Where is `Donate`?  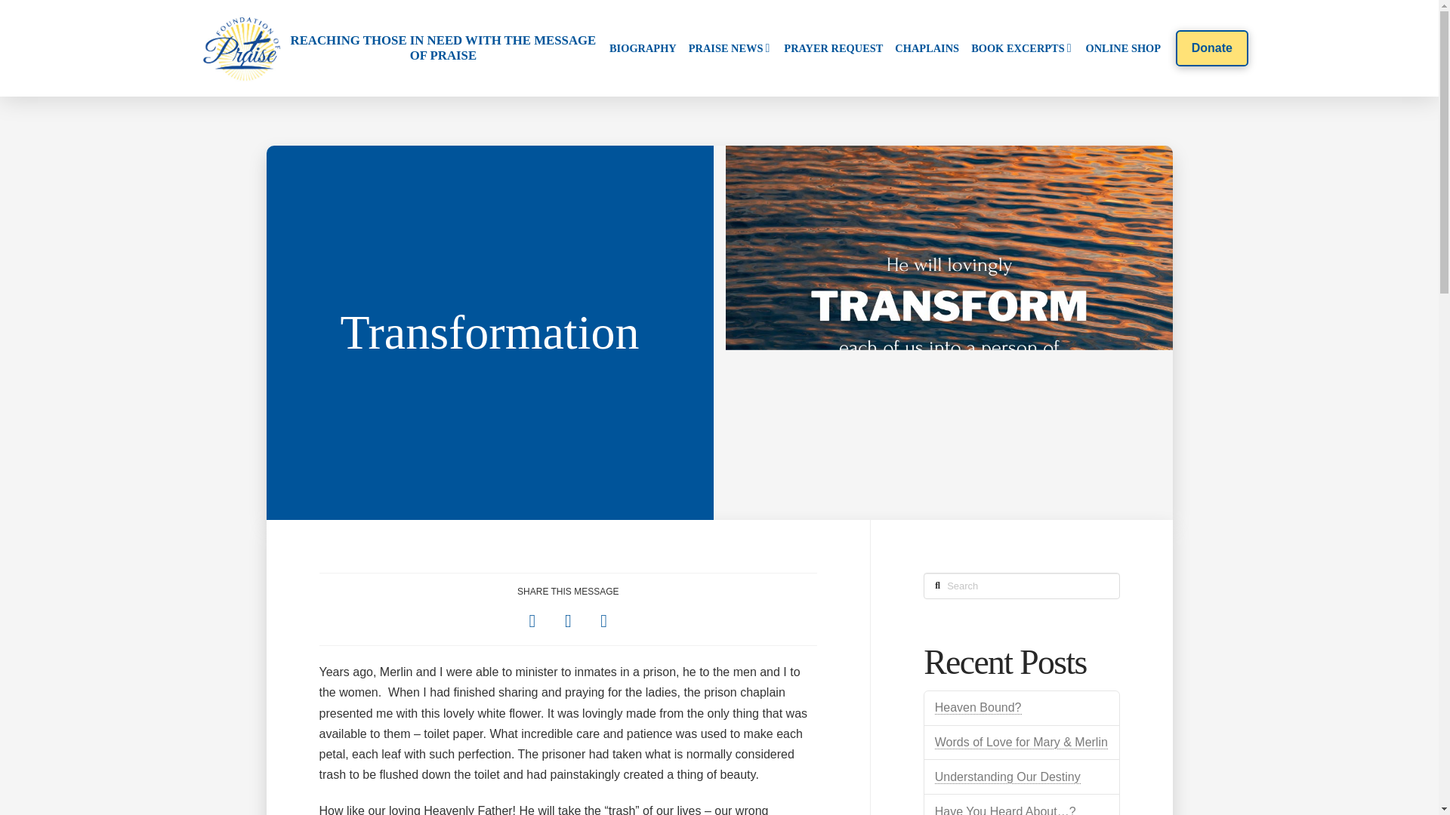
Donate is located at coordinates (1211, 48).